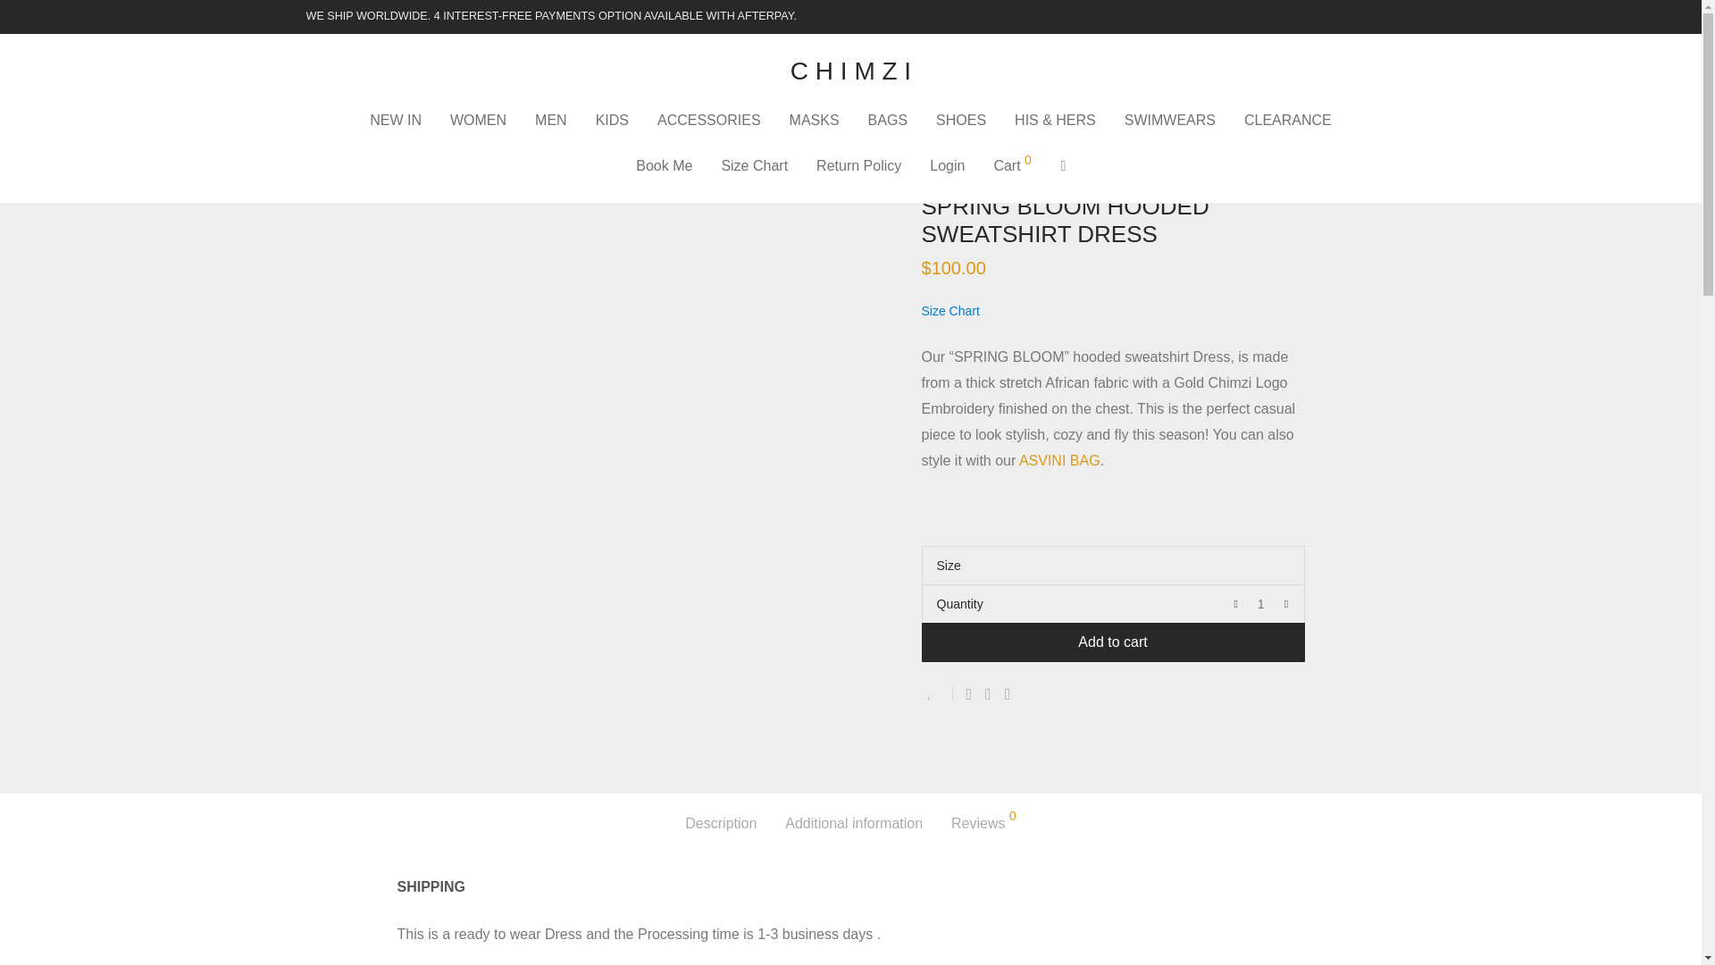  What do you see at coordinates (961, 120) in the screenshot?
I see `SHOES` at bounding box center [961, 120].